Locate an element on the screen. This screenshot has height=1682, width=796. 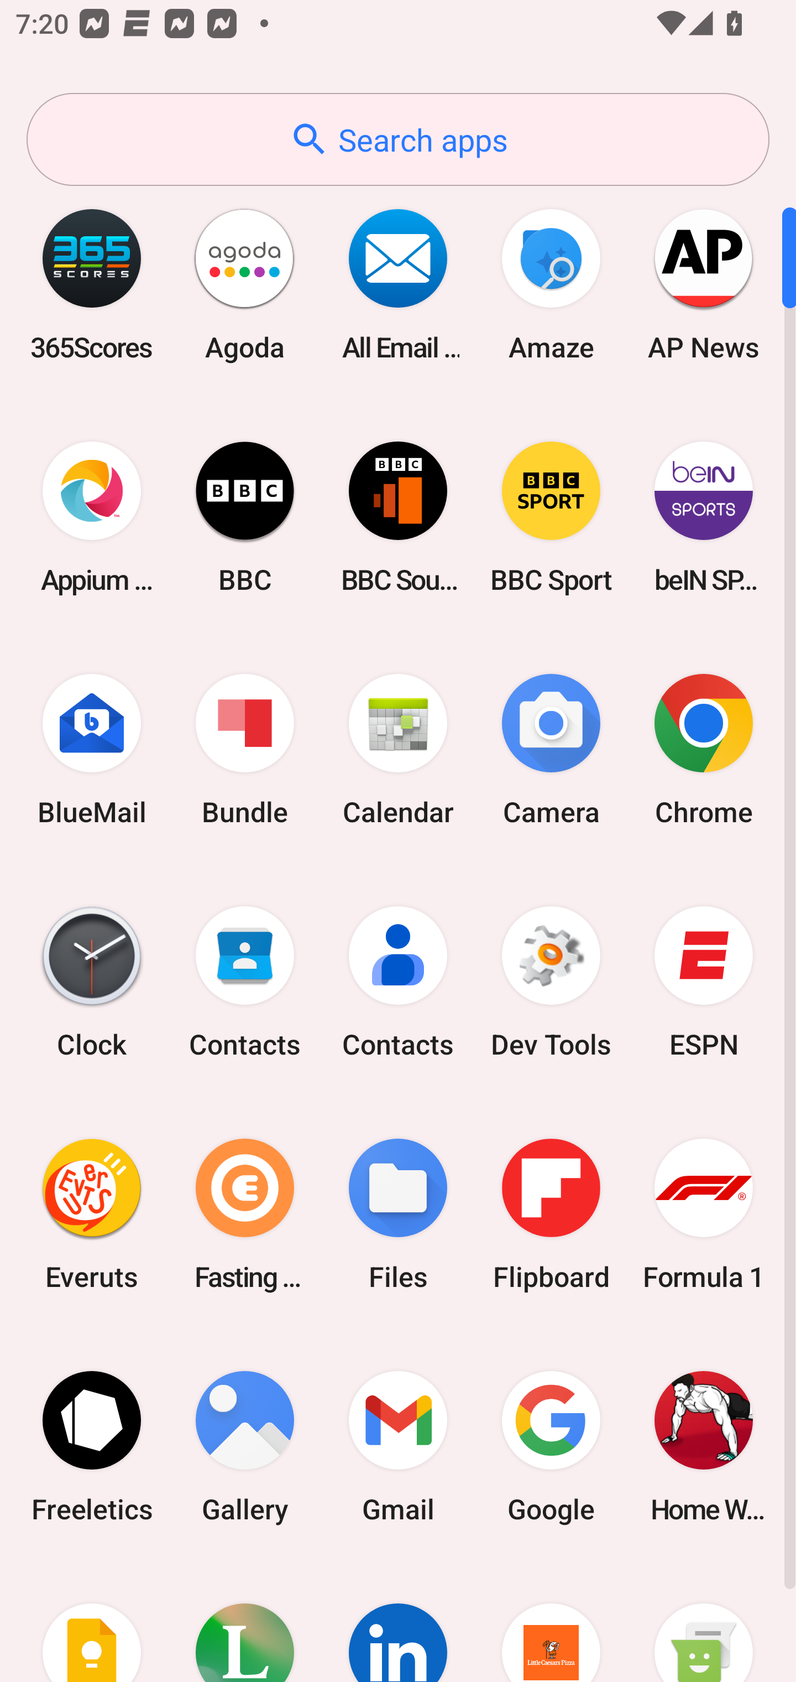
Freeletics is located at coordinates (92, 1446).